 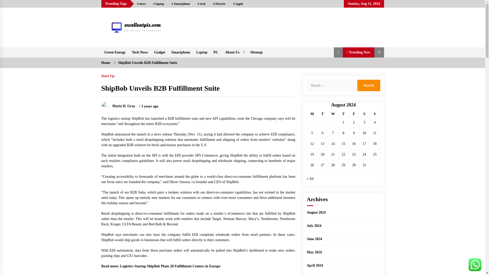 I want to click on Saturday, so click(x=364, y=114).